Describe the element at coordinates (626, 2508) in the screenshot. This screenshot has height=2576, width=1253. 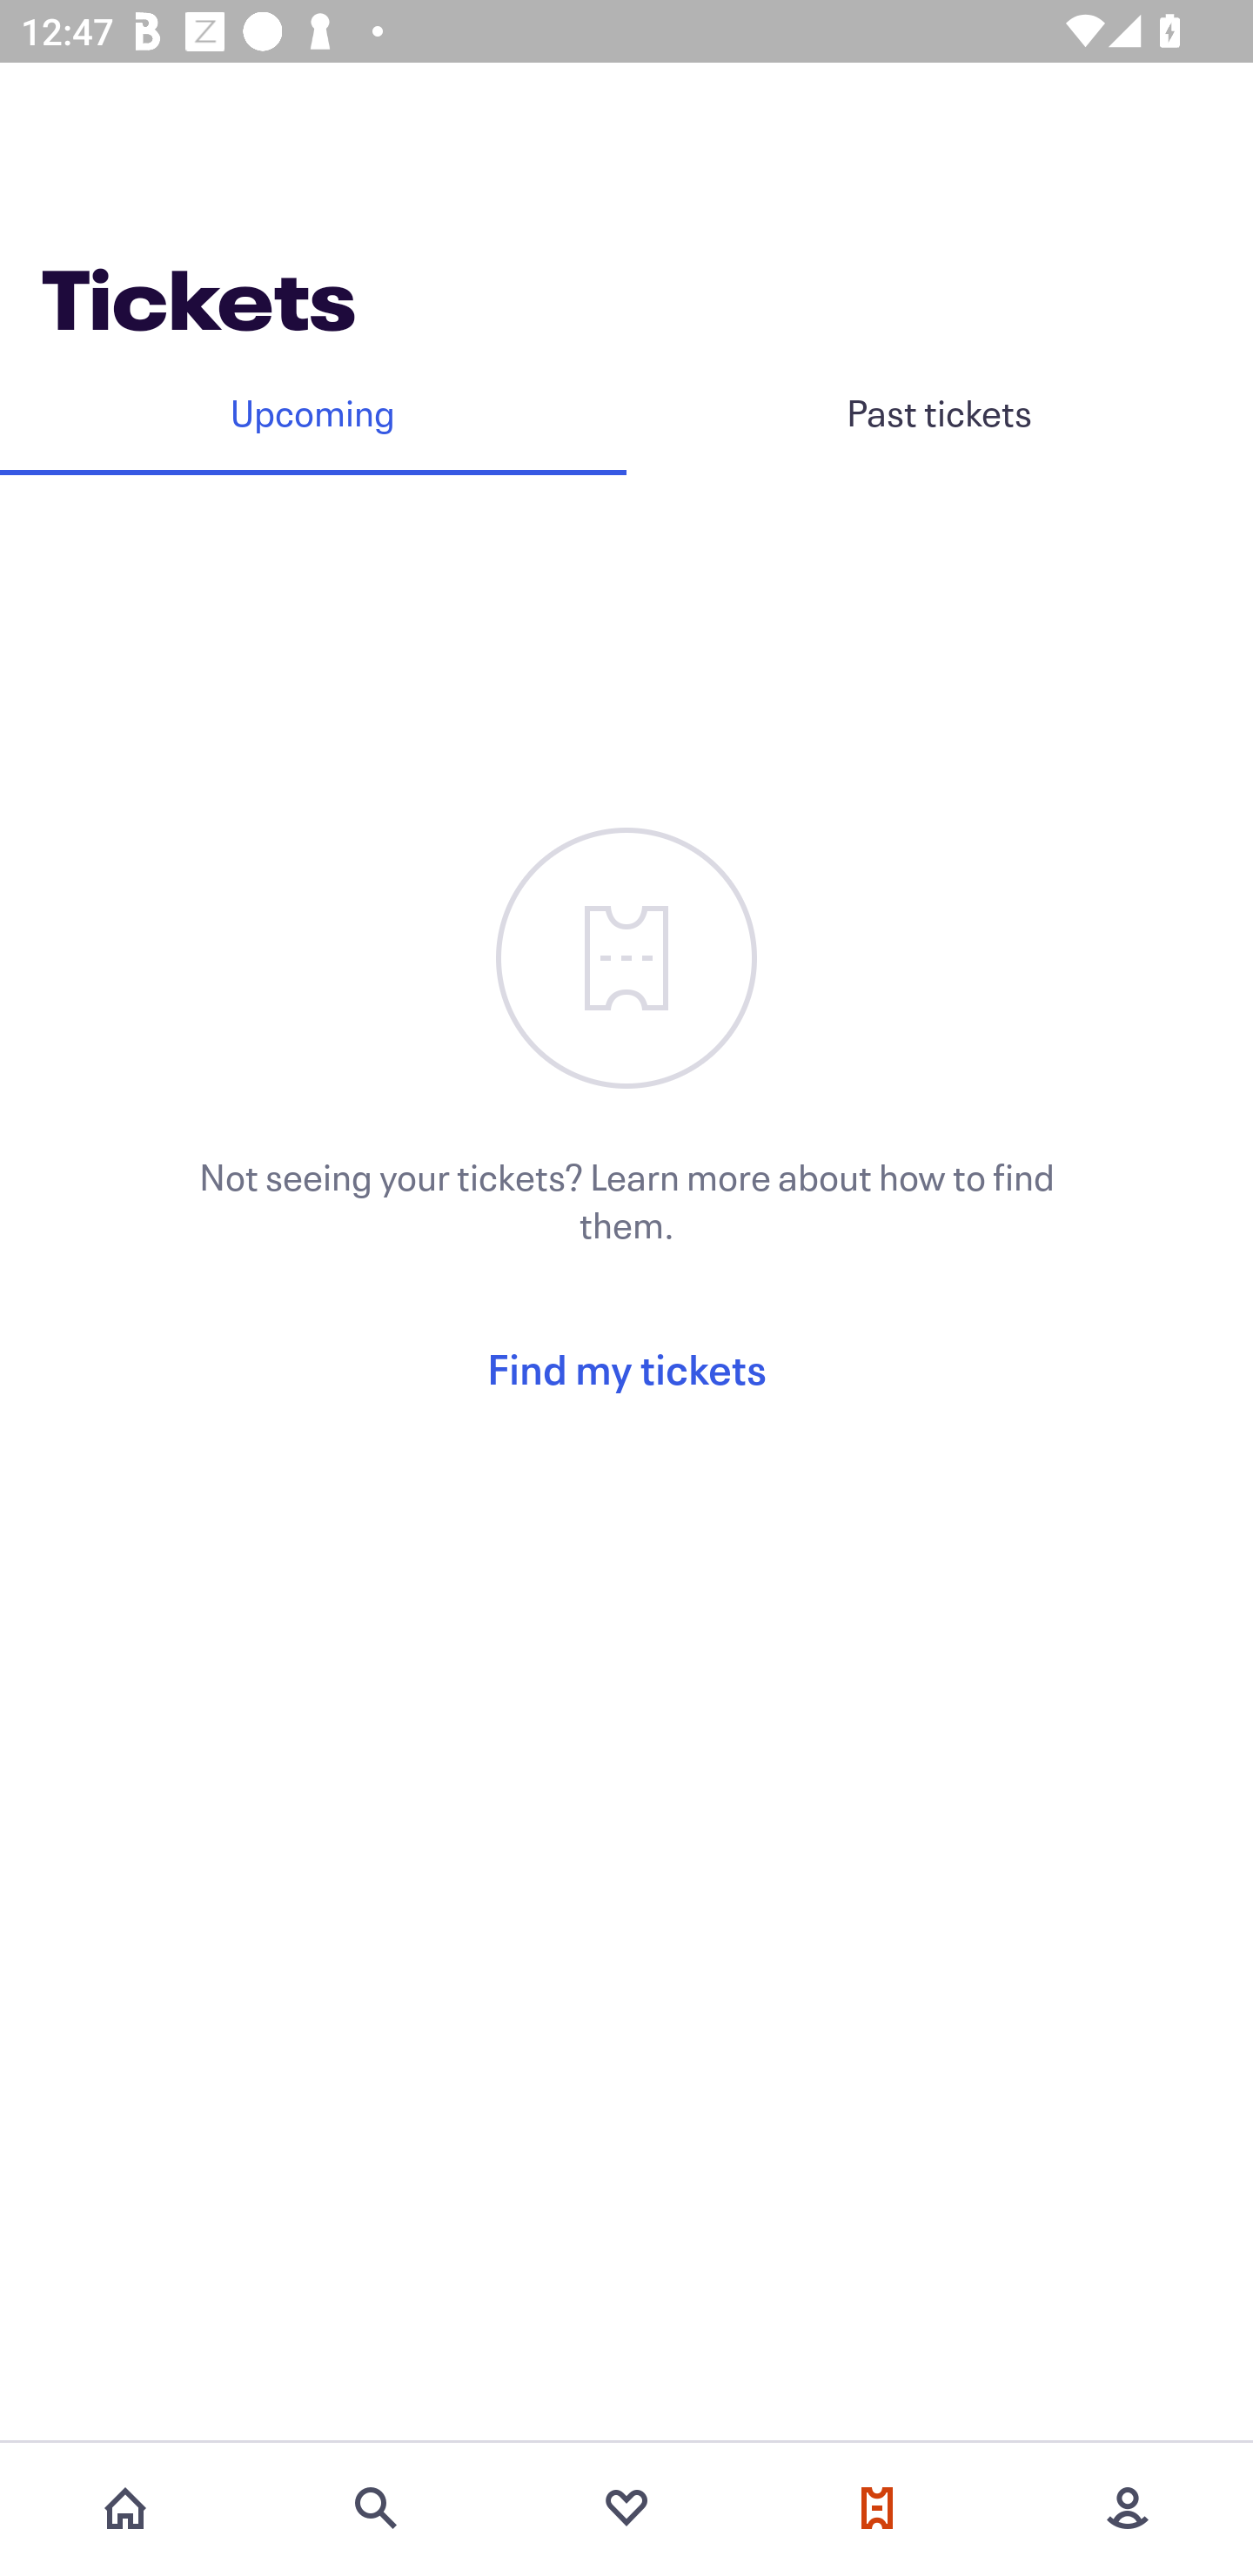
I see `Favorites` at that location.